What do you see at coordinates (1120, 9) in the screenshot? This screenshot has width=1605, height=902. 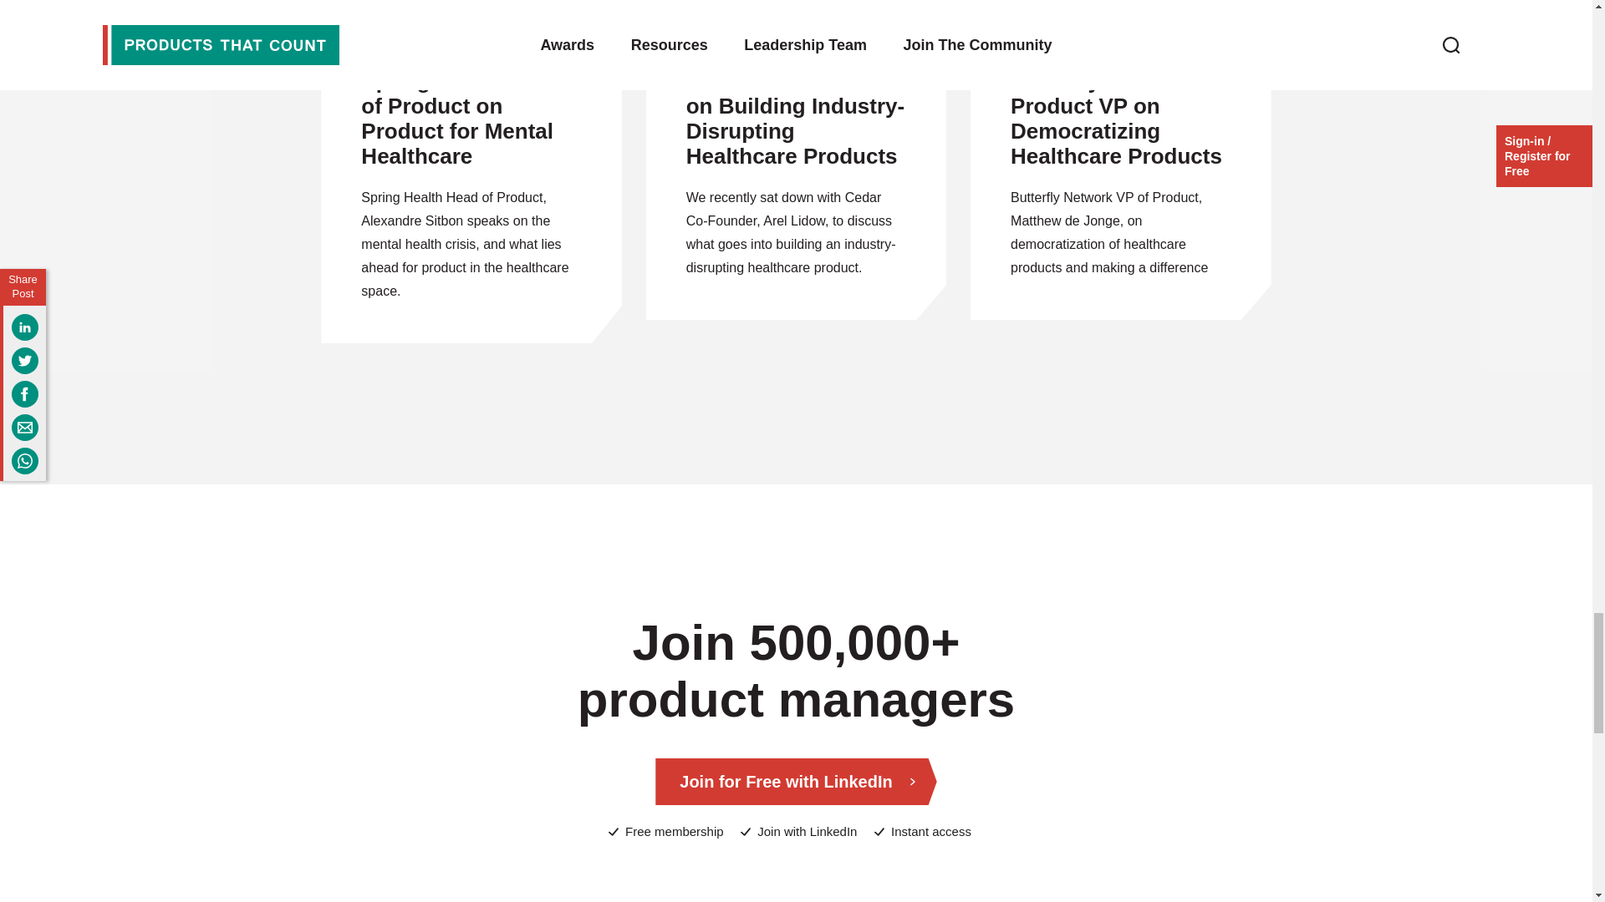 I see `LEARN SOMETHING NEW` at bounding box center [1120, 9].